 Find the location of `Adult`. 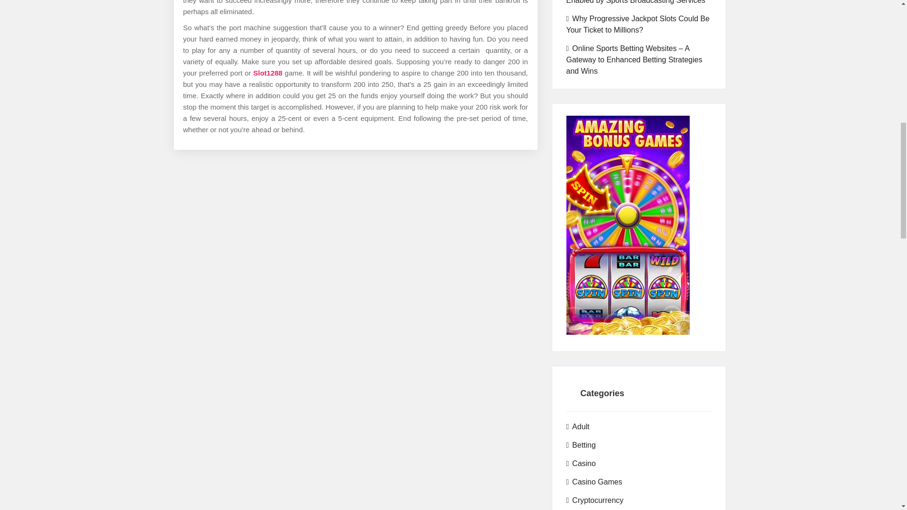

Adult is located at coordinates (577, 427).